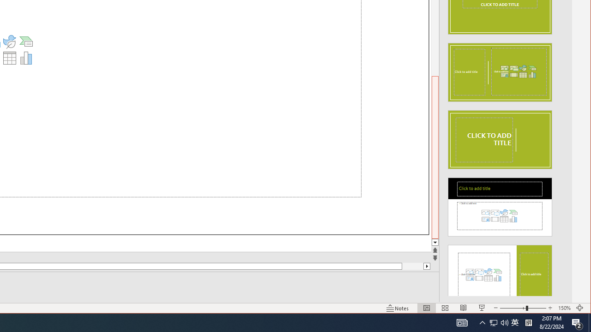 The width and height of the screenshot is (591, 332). What do you see at coordinates (564, 308) in the screenshot?
I see `Zoom 150%` at bounding box center [564, 308].